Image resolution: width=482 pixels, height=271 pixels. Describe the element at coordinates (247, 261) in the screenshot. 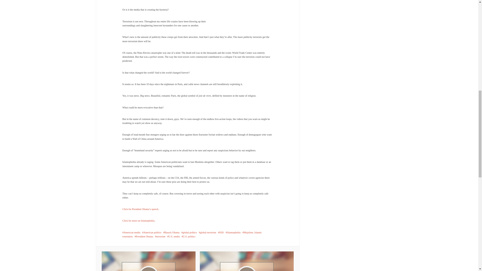

I see `When Polls Go Bad` at that location.